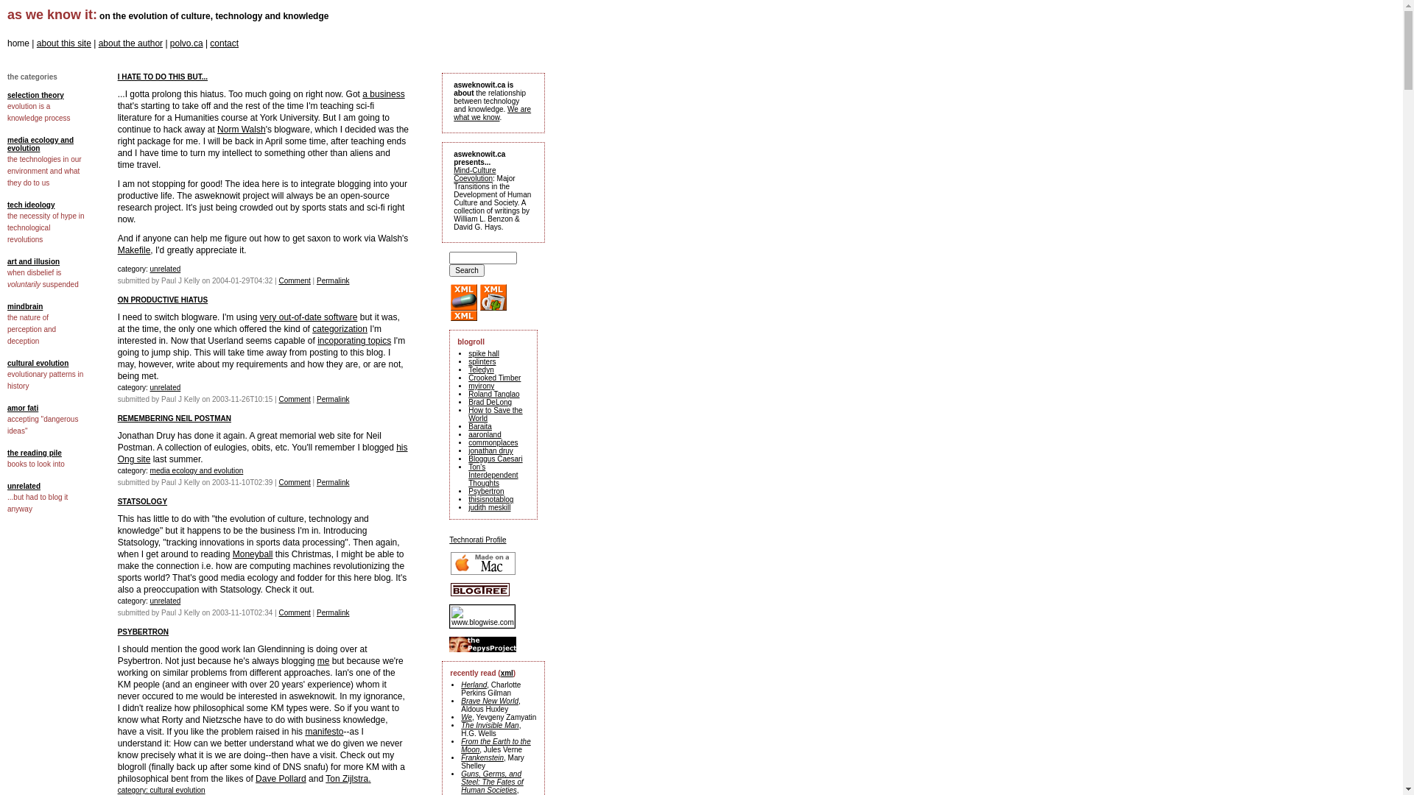  What do you see at coordinates (383, 94) in the screenshot?
I see `a business` at bounding box center [383, 94].